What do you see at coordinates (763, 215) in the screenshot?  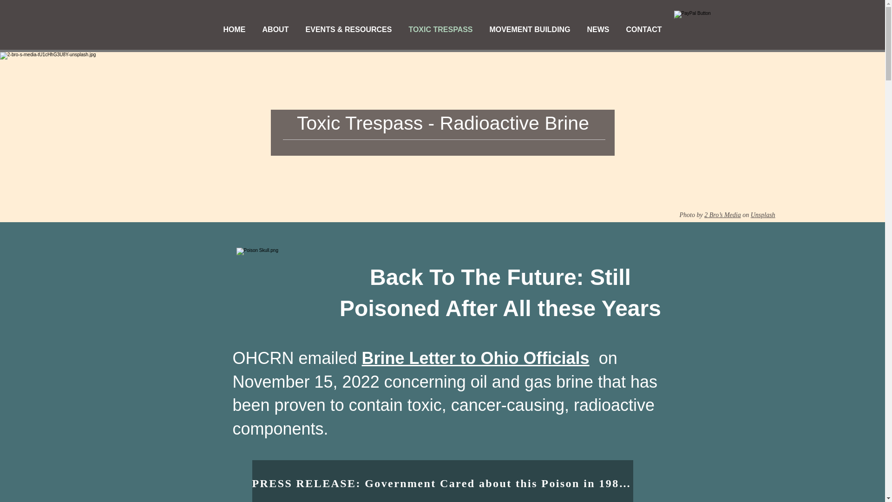 I see `Unsplash` at bounding box center [763, 215].